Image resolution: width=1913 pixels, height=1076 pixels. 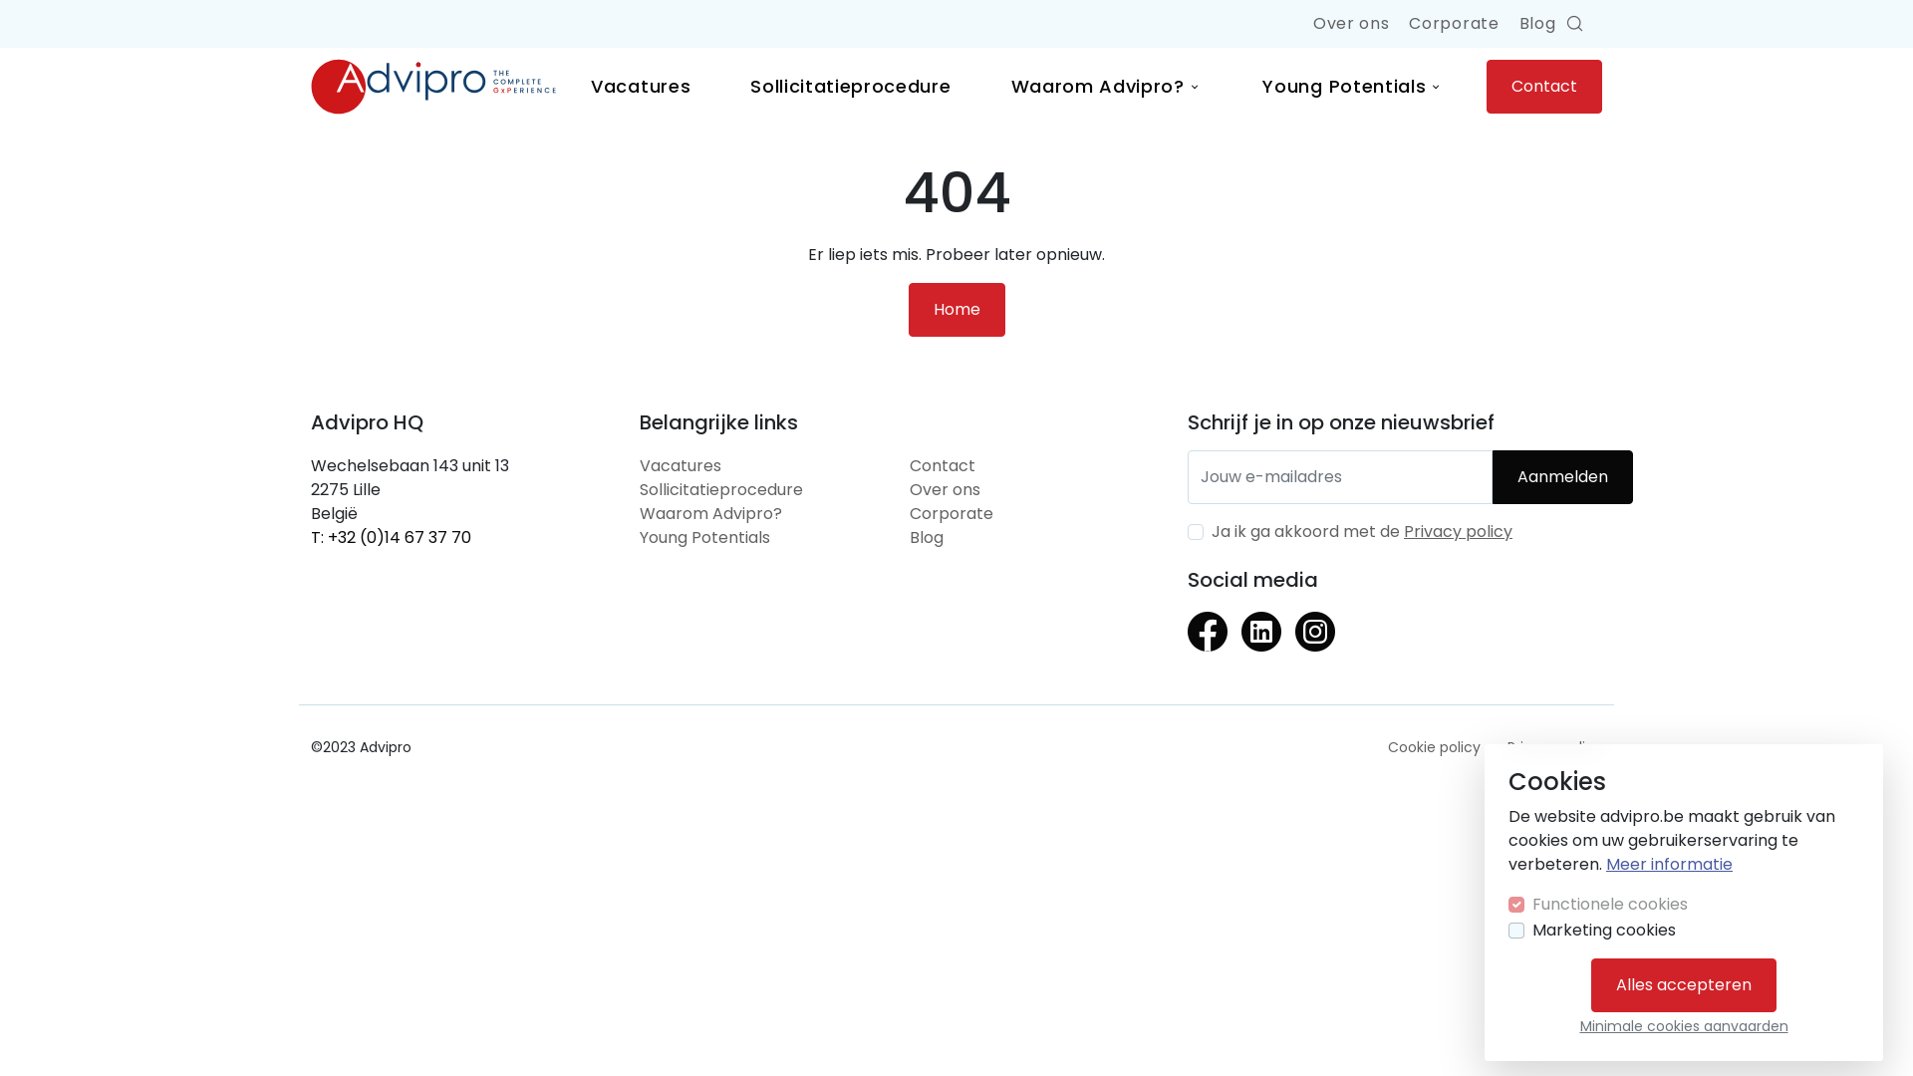 What do you see at coordinates (681, 466) in the screenshot?
I see `Vacatures` at bounding box center [681, 466].